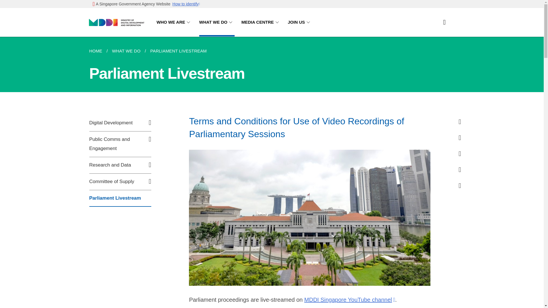  Describe the element at coordinates (261, 22) in the screenshot. I see `MEDIA CENTRE` at that location.